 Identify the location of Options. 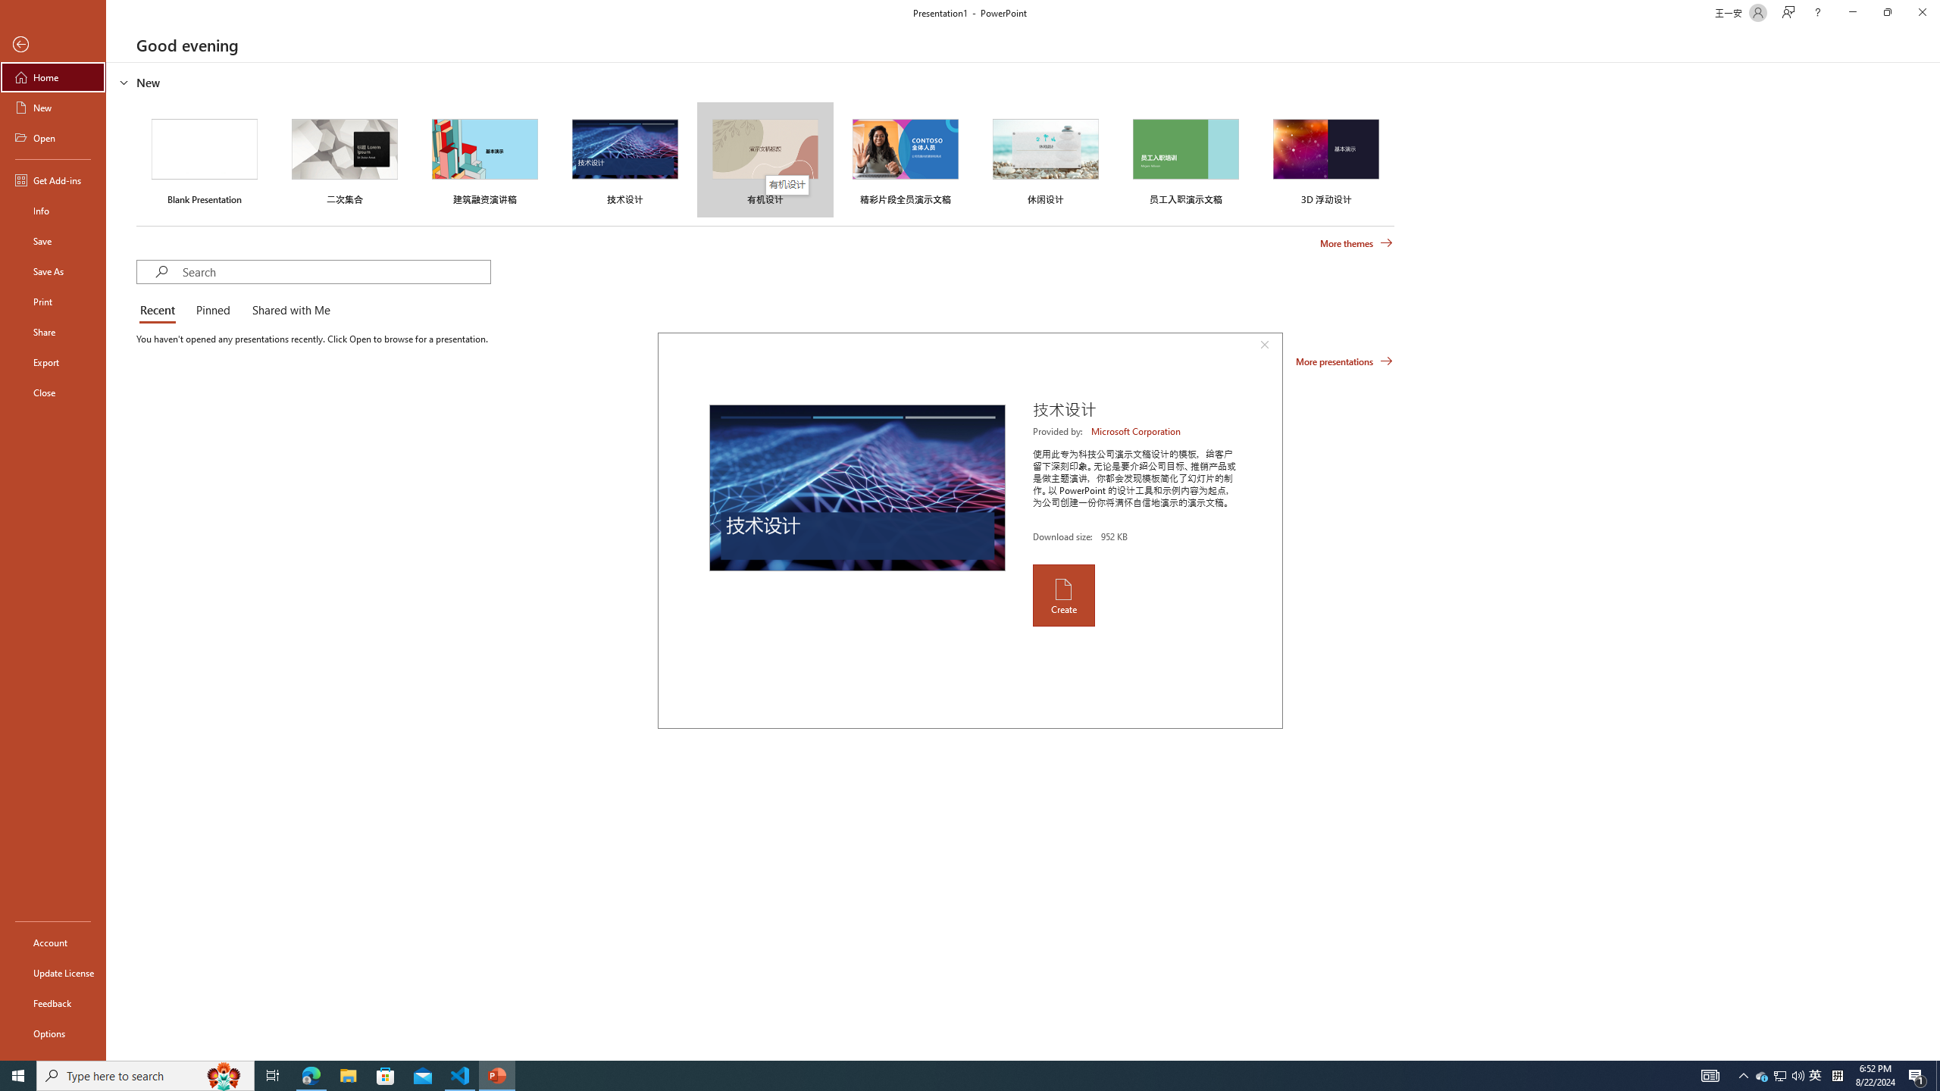
(53, 1033).